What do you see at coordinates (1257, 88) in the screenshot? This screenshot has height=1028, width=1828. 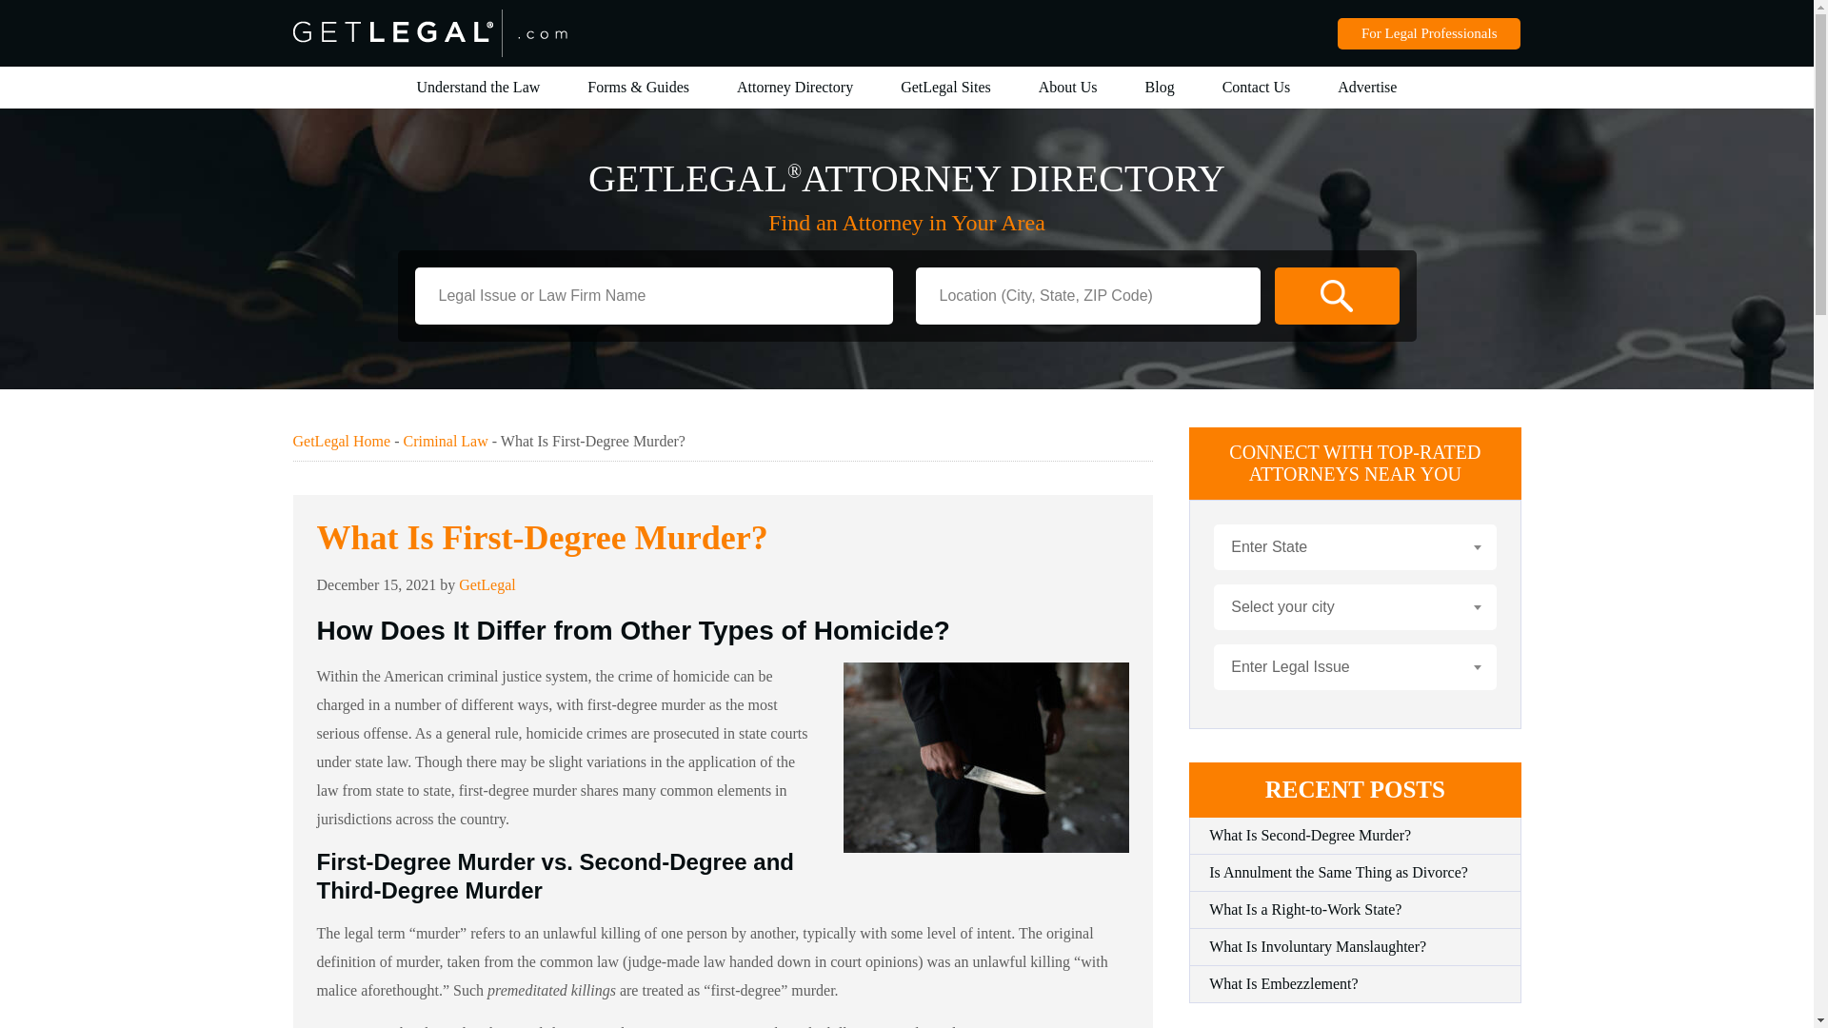 I see `Contact Us` at bounding box center [1257, 88].